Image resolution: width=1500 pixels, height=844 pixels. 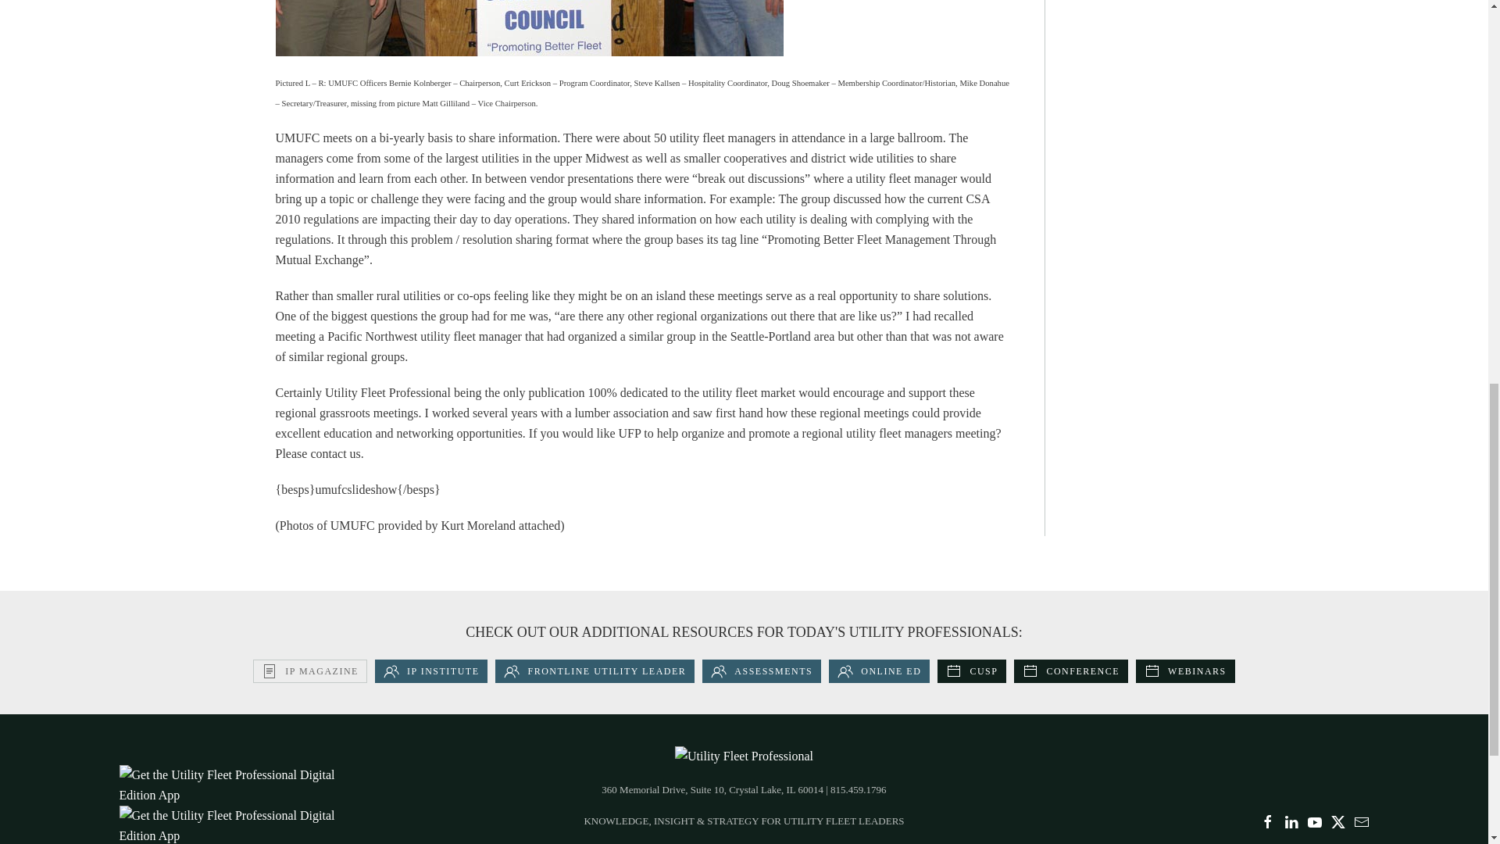 What do you see at coordinates (594, 671) in the screenshot?
I see `Frontline Utility Leadership Education` at bounding box center [594, 671].